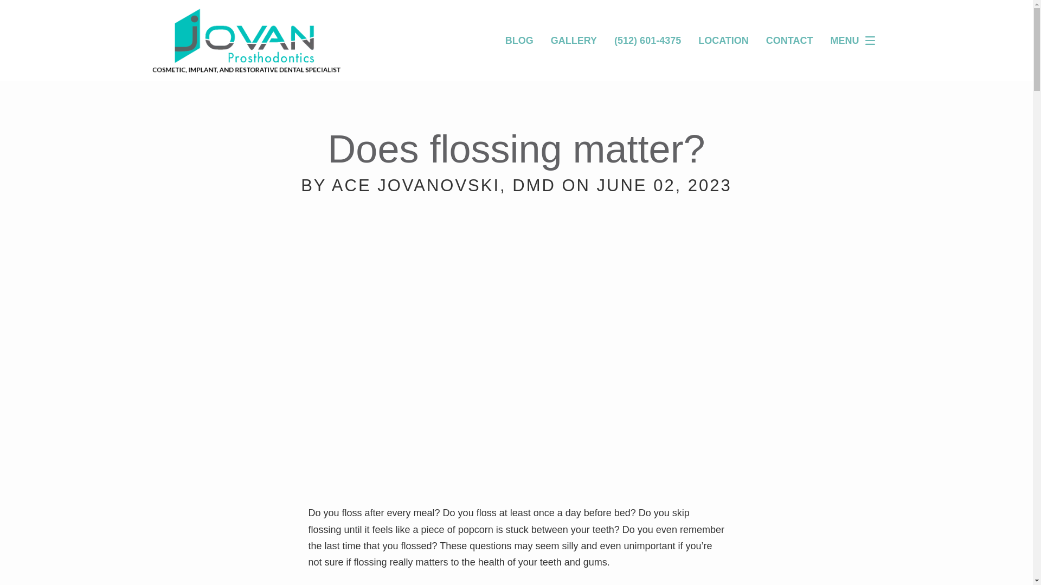 This screenshot has width=1041, height=585. Describe the element at coordinates (519, 40) in the screenshot. I see `BLOG` at that location.